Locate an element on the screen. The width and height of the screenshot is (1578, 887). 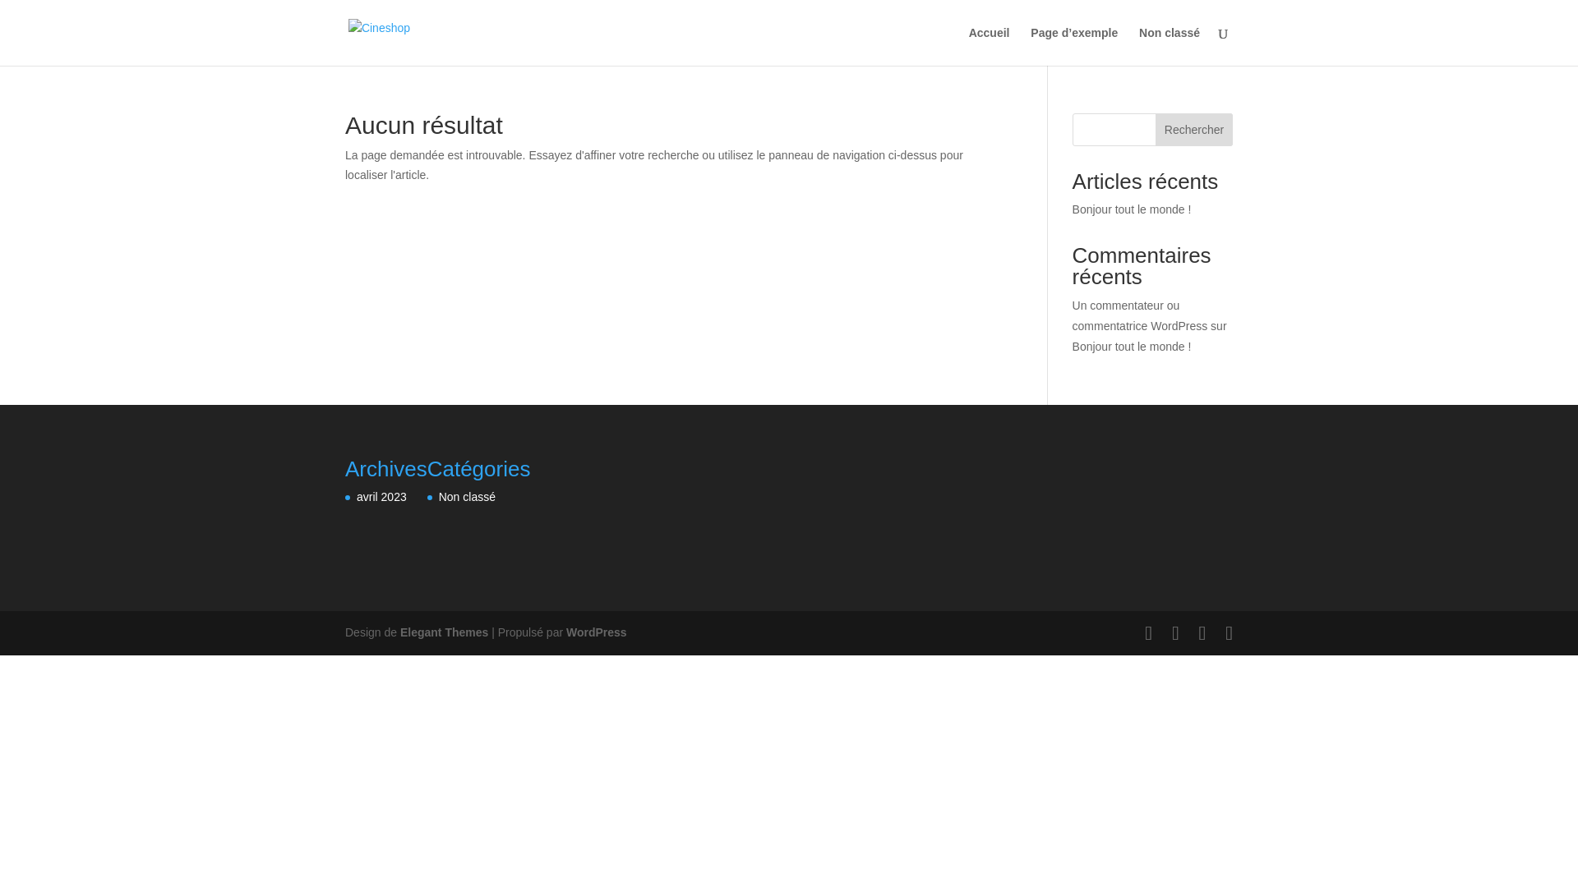
Accueil is located at coordinates (990, 46).